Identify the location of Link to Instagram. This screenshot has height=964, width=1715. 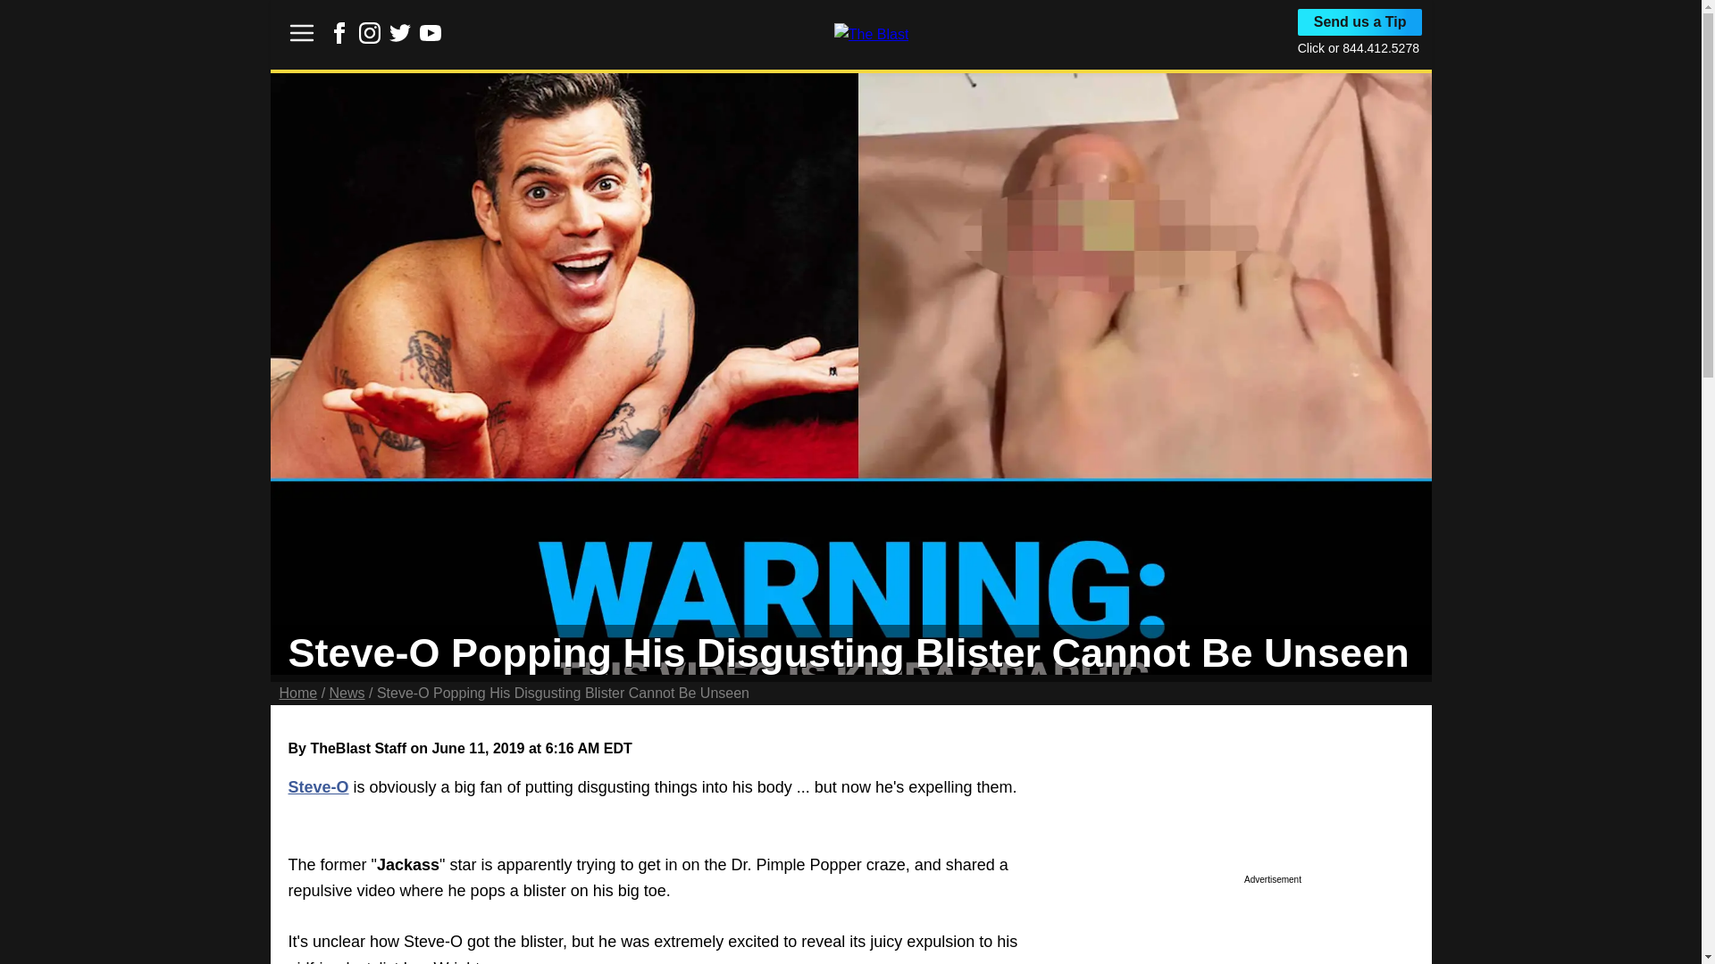
(370, 31).